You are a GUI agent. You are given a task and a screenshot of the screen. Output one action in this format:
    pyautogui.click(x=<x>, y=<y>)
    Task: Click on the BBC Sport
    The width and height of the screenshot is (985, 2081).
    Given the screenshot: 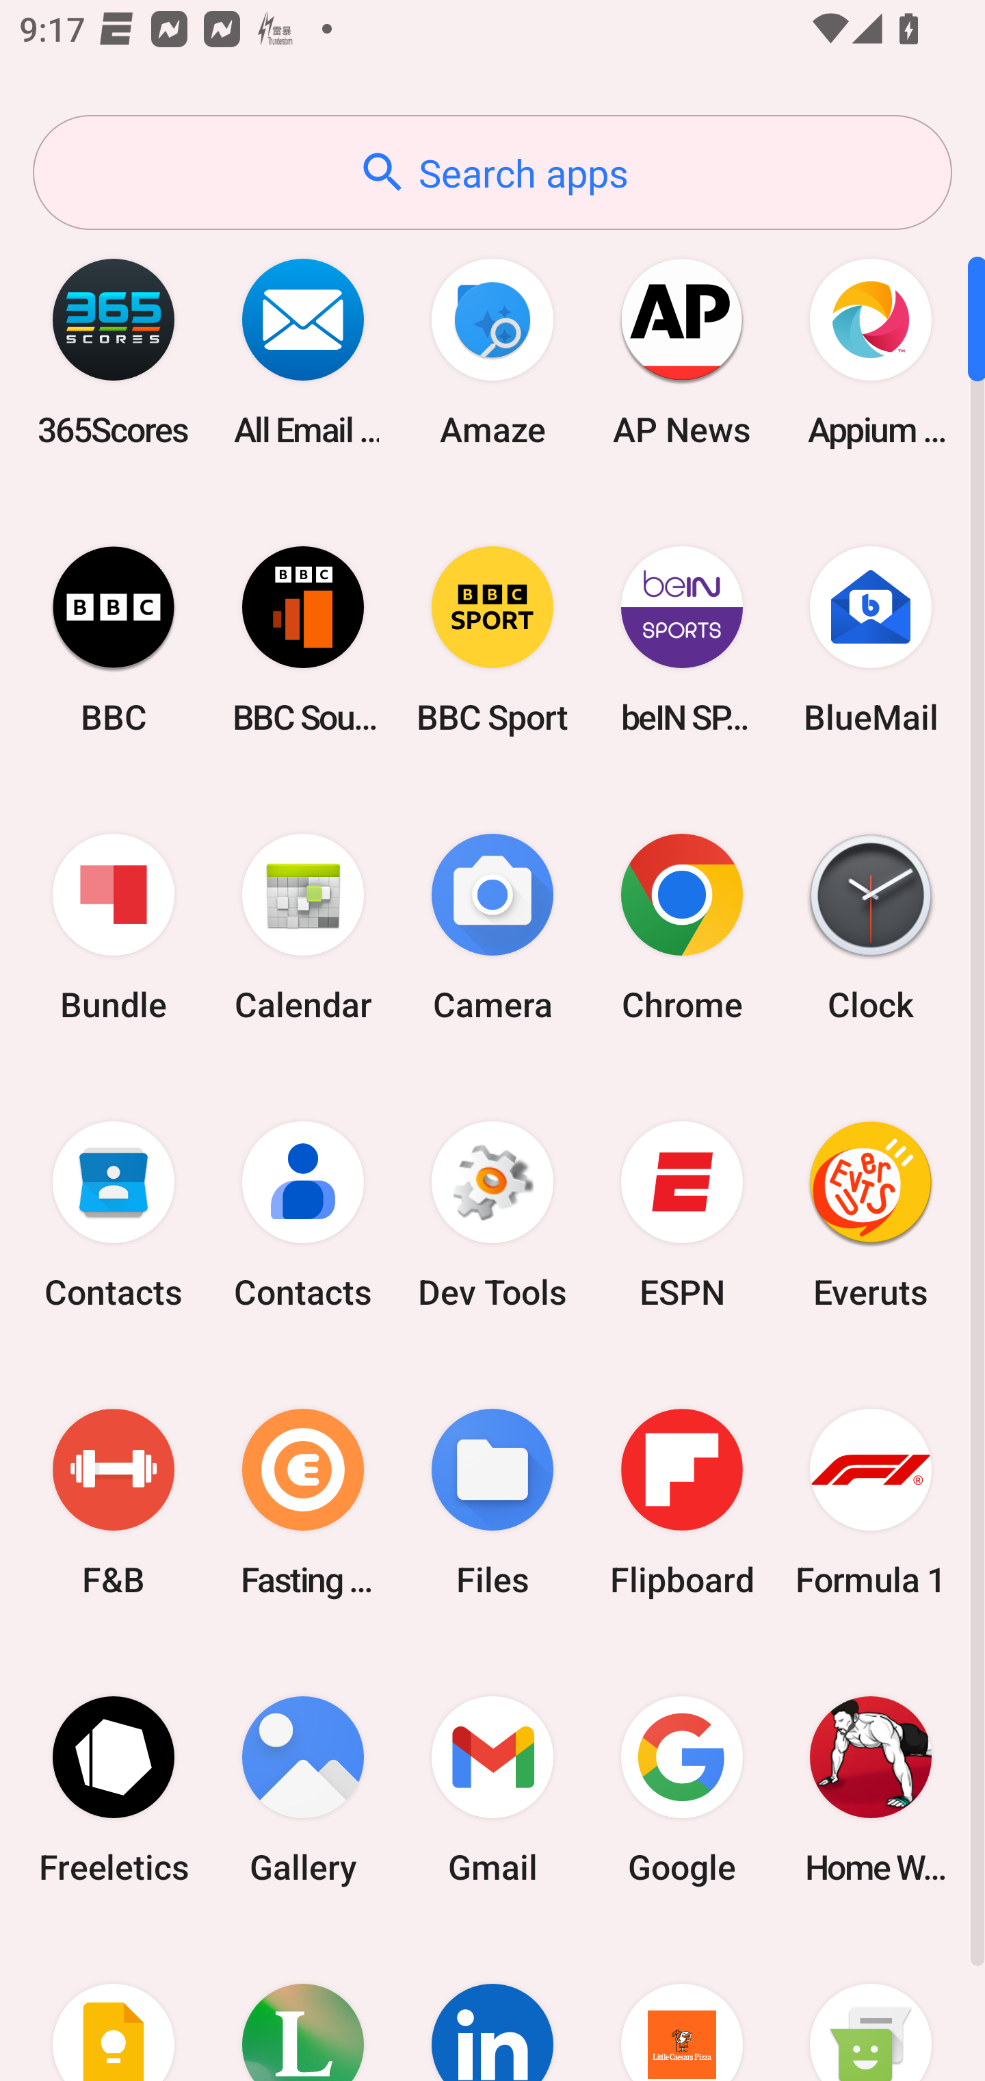 What is the action you would take?
    pyautogui.click(x=492, y=639)
    